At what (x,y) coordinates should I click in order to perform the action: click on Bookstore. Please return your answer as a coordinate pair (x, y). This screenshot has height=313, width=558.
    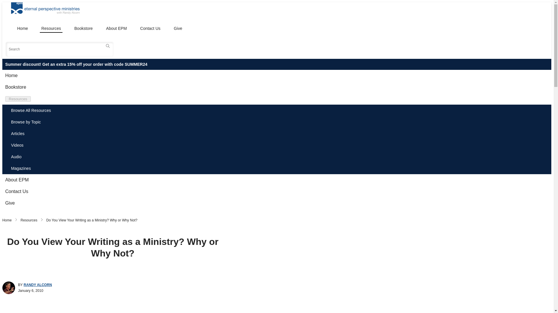
    Looking at the image, I should click on (84, 28).